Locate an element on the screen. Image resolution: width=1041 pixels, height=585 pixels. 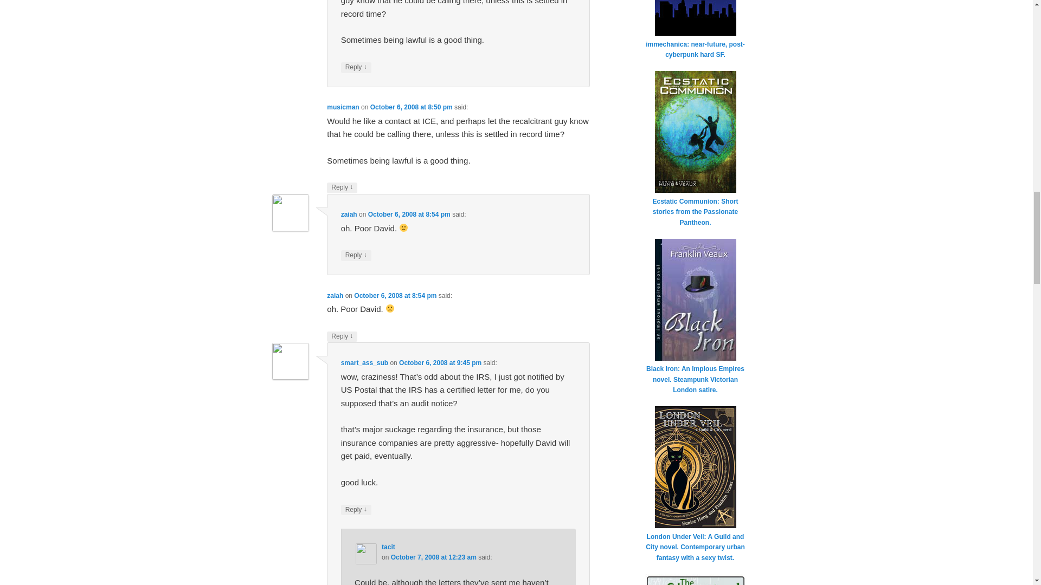
The Skeptical Pervert Podcast is located at coordinates (695, 580).